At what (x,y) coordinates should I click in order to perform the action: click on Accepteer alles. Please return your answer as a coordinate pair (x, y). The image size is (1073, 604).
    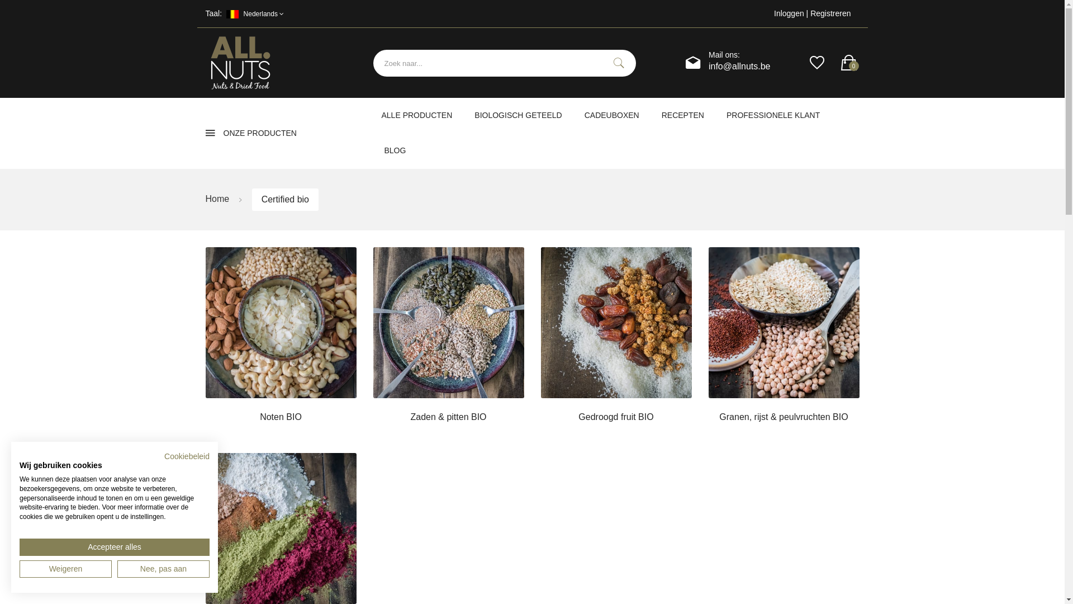
    Looking at the image, I should click on (115, 547).